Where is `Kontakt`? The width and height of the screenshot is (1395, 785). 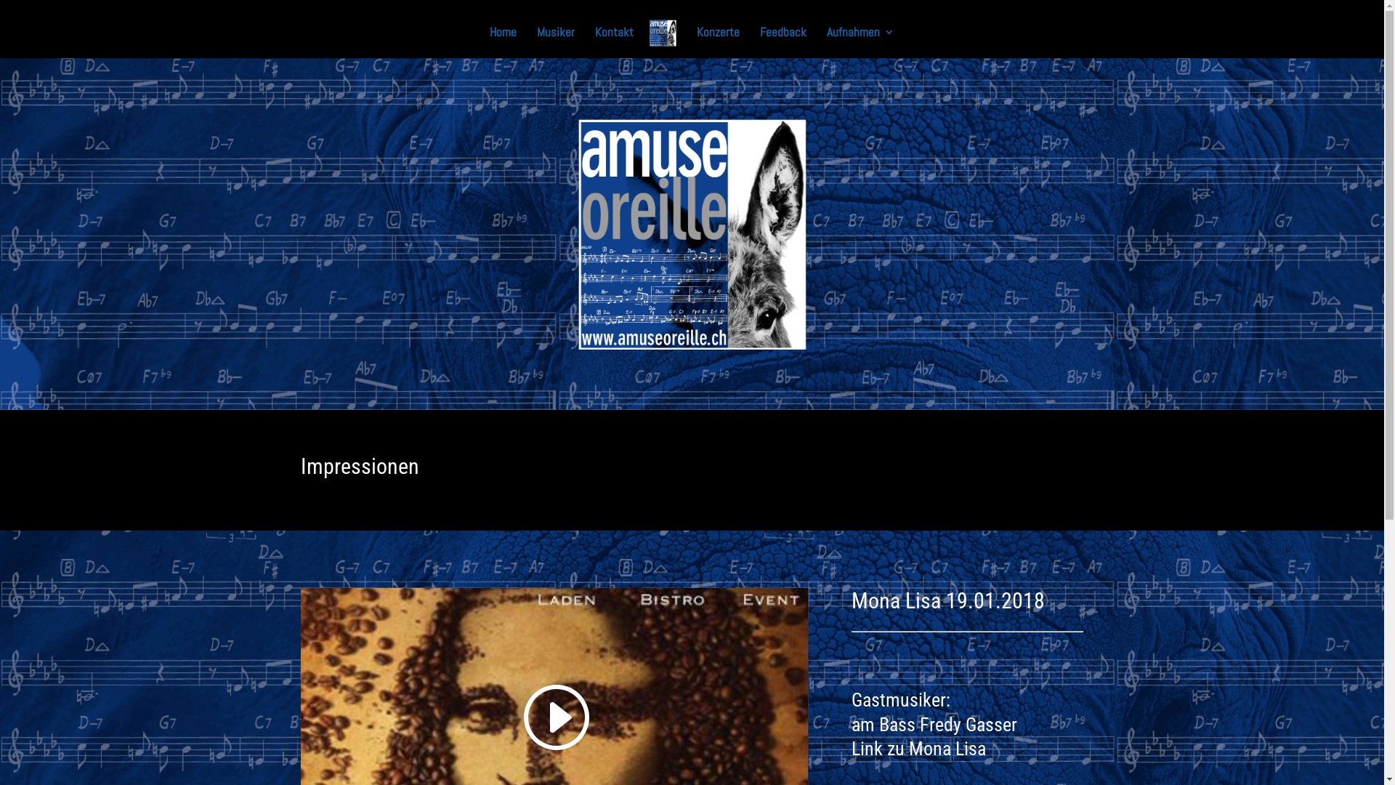
Kontakt is located at coordinates (615, 42).